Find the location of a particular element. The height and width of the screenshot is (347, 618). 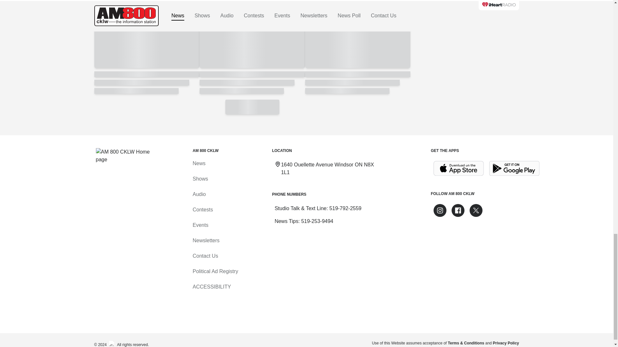

Events is located at coordinates (200, 225).